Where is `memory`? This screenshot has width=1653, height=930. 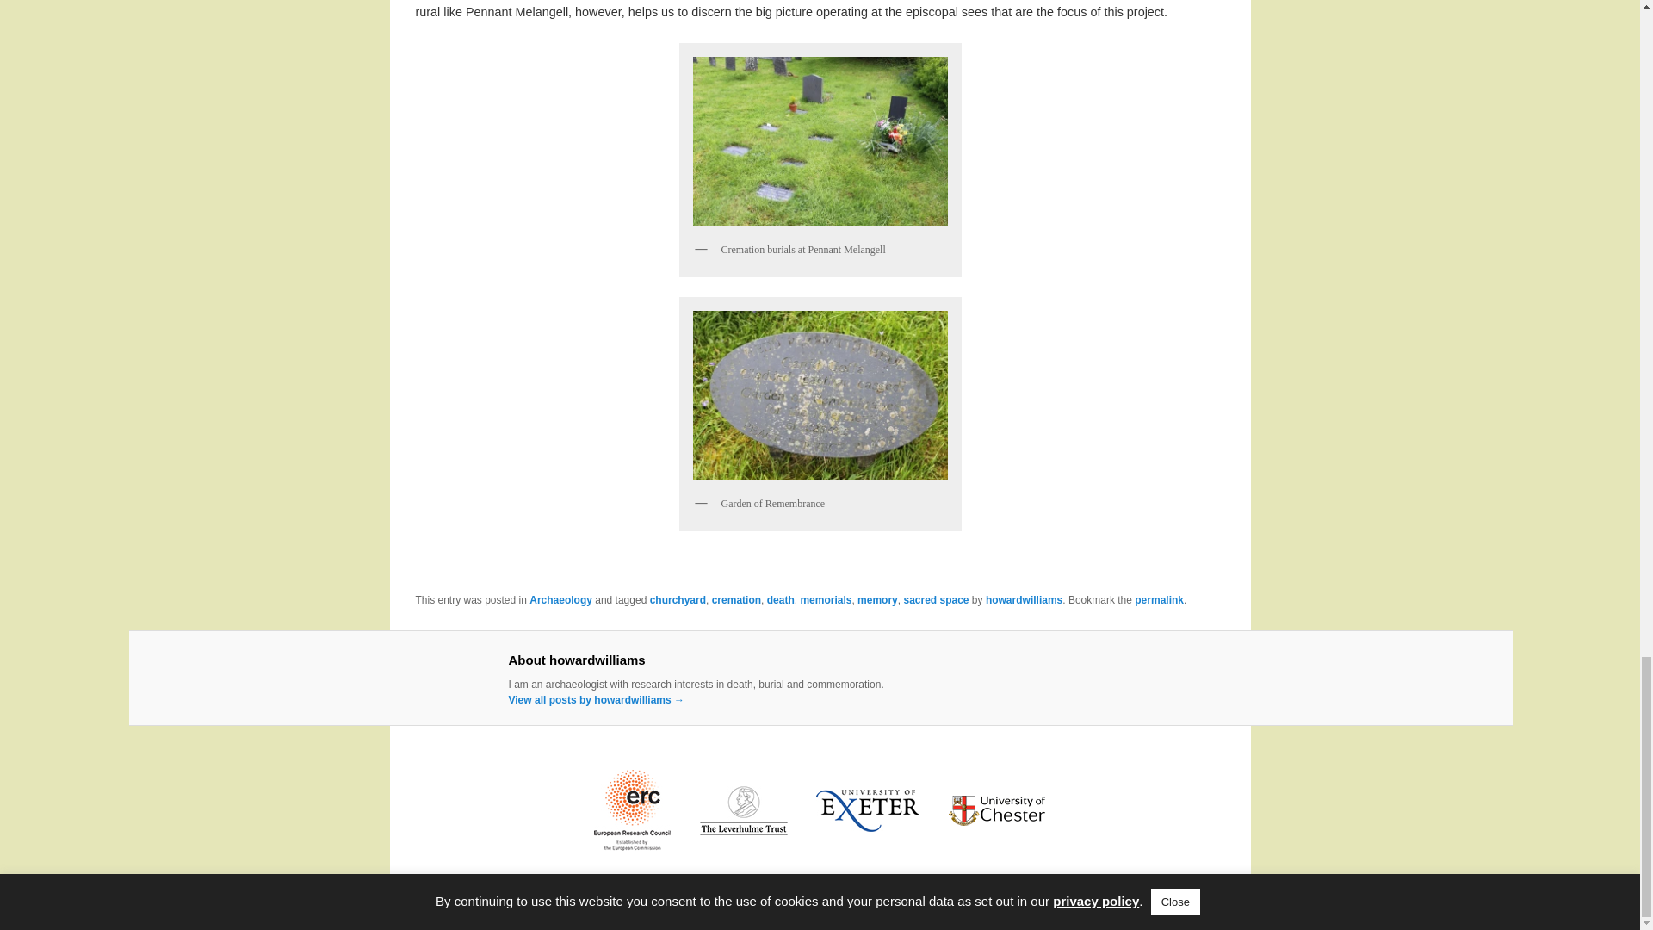 memory is located at coordinates (877, 600).